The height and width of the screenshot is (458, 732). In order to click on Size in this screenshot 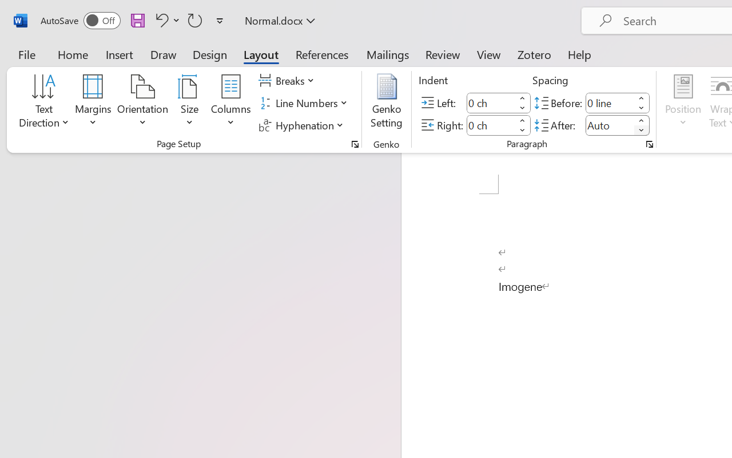, I will do `click(190, 103)`.